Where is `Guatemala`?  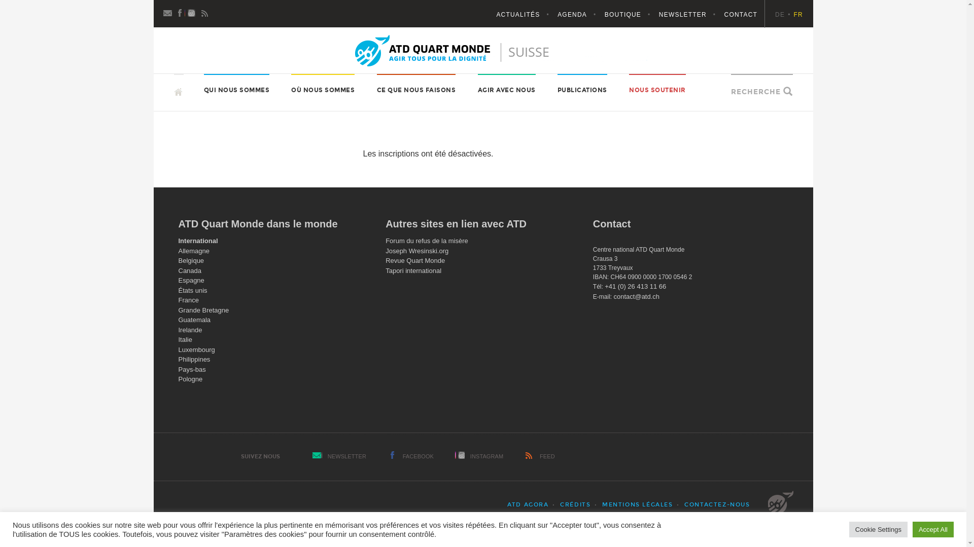 Guatemala is located at coordinates (195, 320).